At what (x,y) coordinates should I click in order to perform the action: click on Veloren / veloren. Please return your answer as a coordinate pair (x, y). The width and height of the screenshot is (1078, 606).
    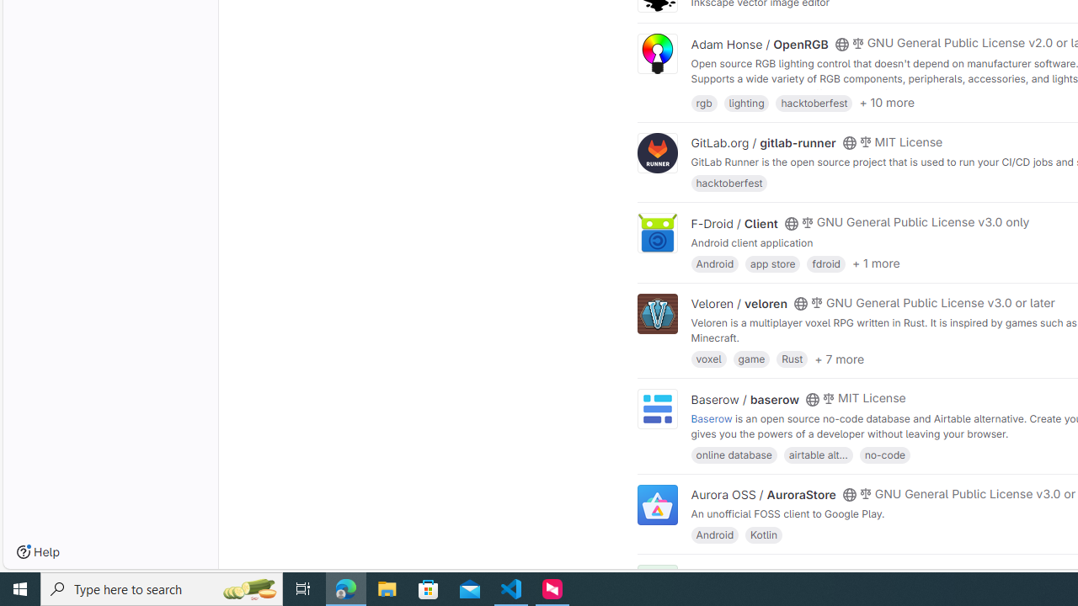
    Looking at the image, I should click on (739, 304).